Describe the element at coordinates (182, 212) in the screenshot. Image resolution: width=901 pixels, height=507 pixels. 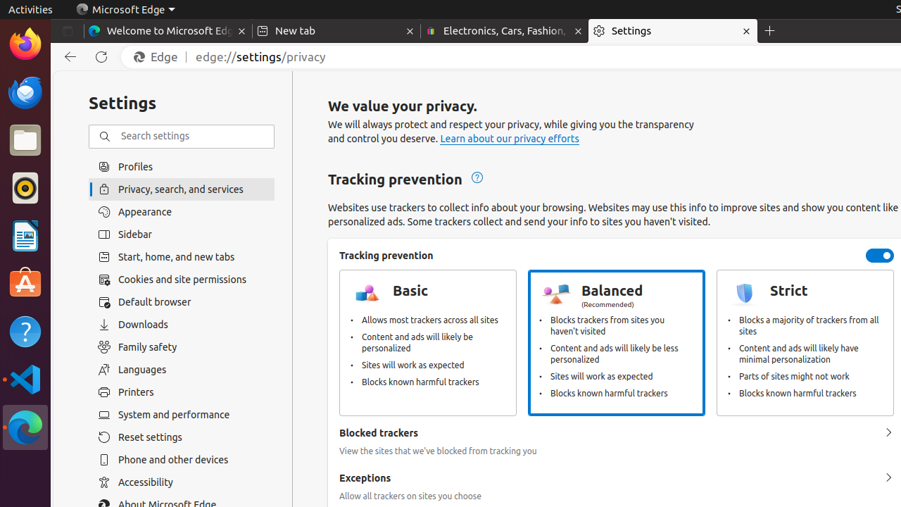
I see `Appearance` at that location.